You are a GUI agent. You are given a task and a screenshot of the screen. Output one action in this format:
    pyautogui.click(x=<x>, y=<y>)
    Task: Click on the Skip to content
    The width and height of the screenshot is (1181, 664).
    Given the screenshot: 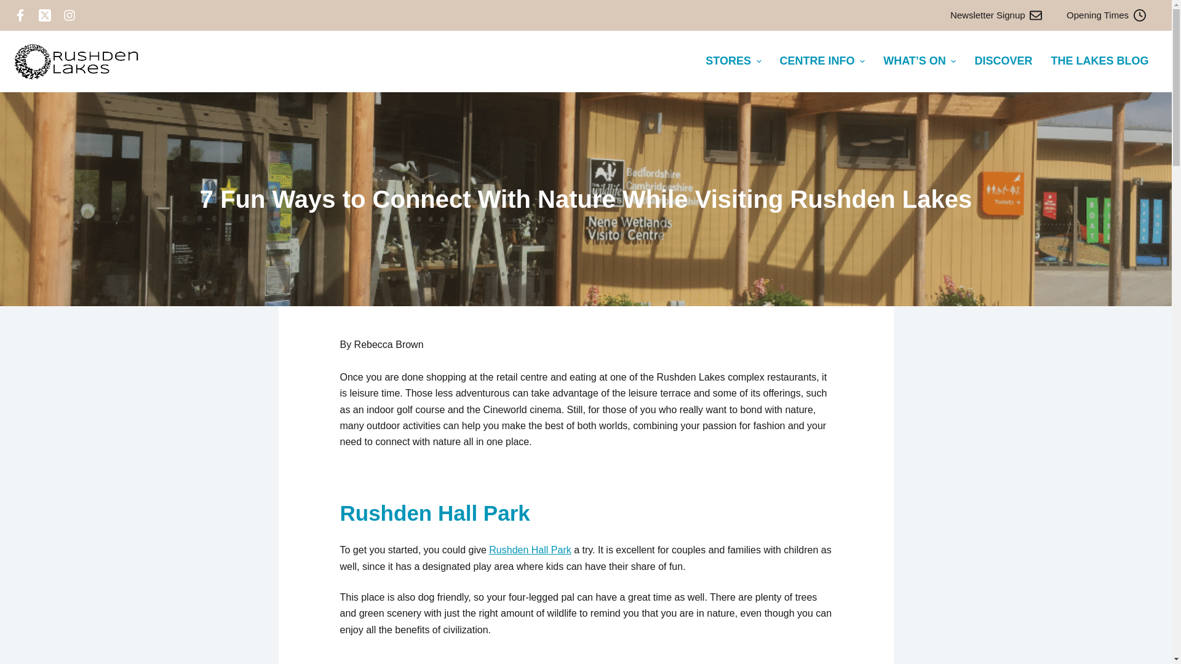 What is the action you would take?
    pyautogui.click(x=12, y=6)
    